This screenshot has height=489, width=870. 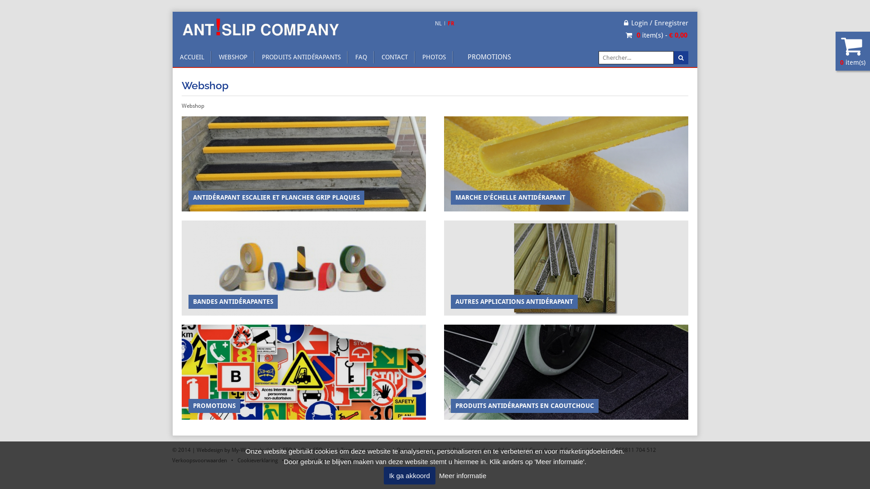 I want to click on Verkoopsvoorwaarden, so click(x=199, y=460).